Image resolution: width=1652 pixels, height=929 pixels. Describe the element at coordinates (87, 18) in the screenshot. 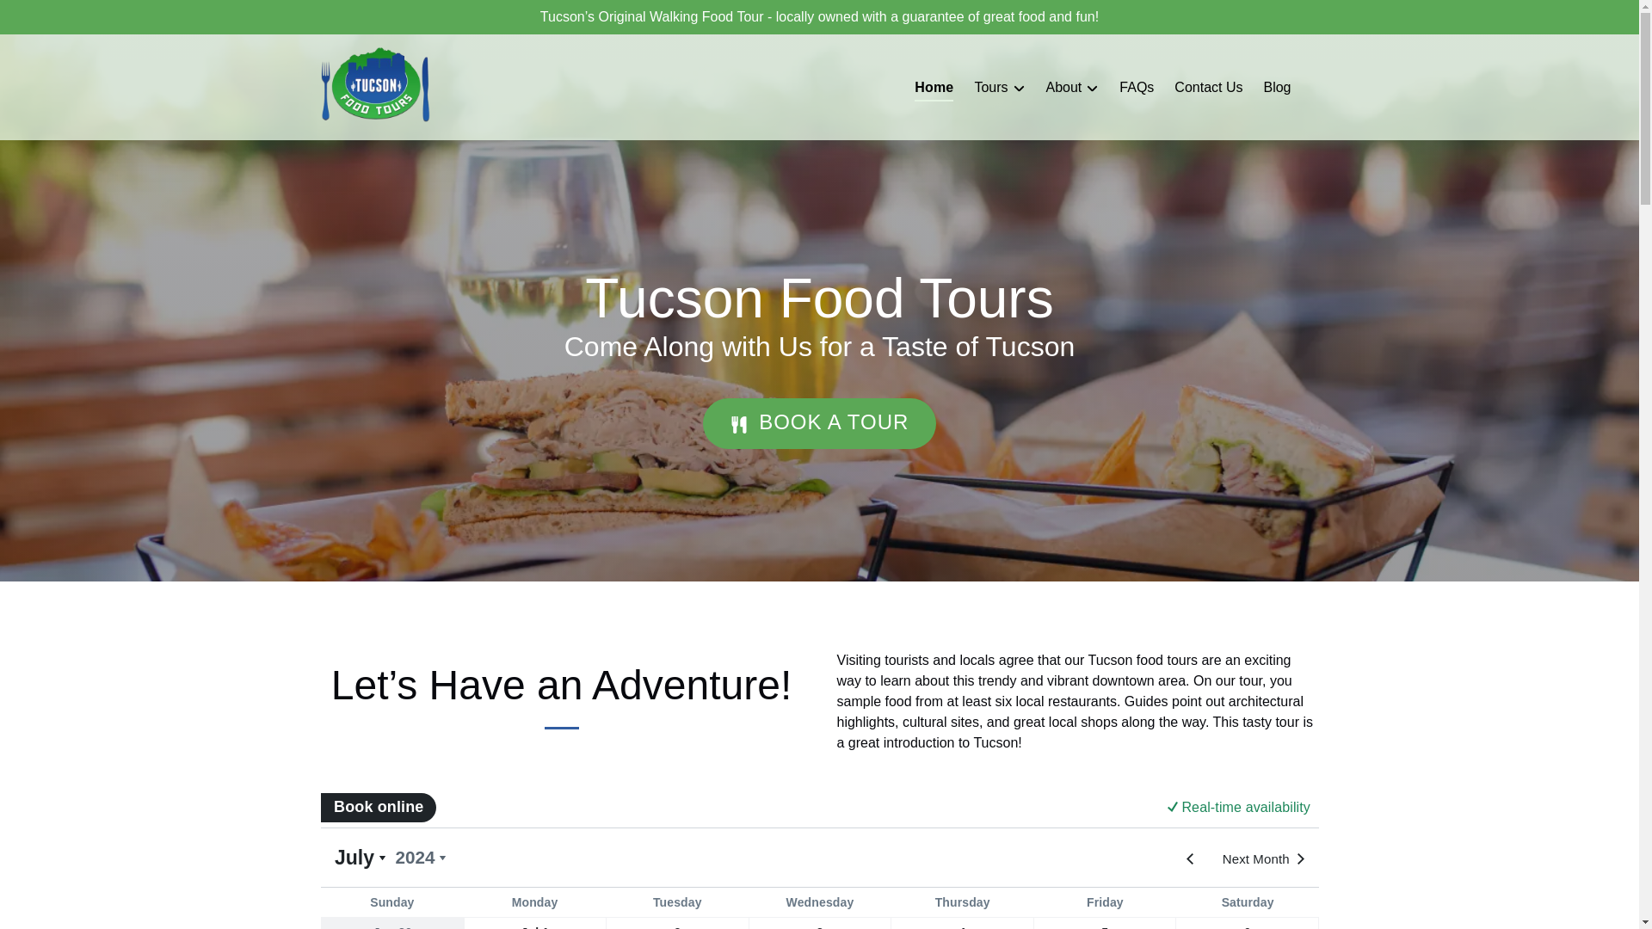

I see `Skip to primary navigation` at that location.